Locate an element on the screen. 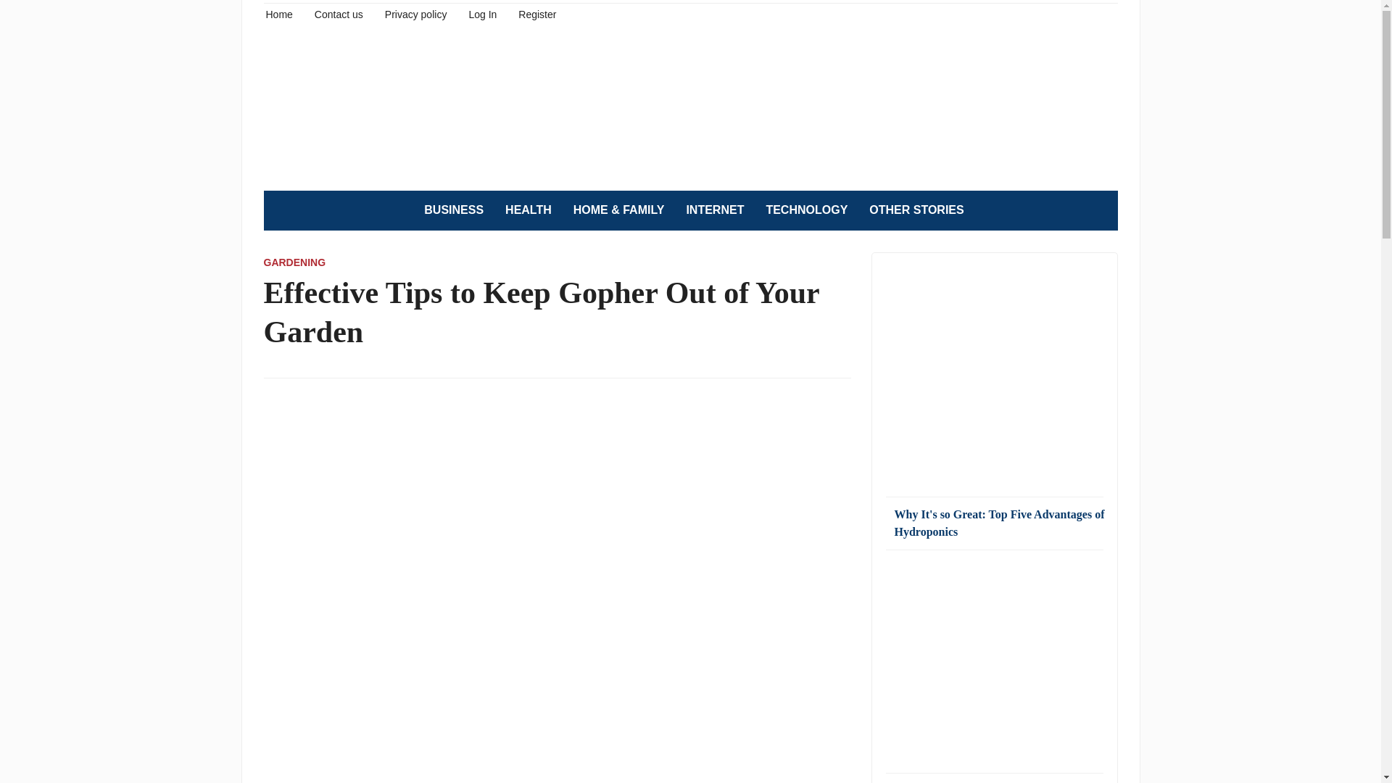 Image resolution: width=1392 pixels, height=783 pixels. Search is located at coordinates (1099, 210).